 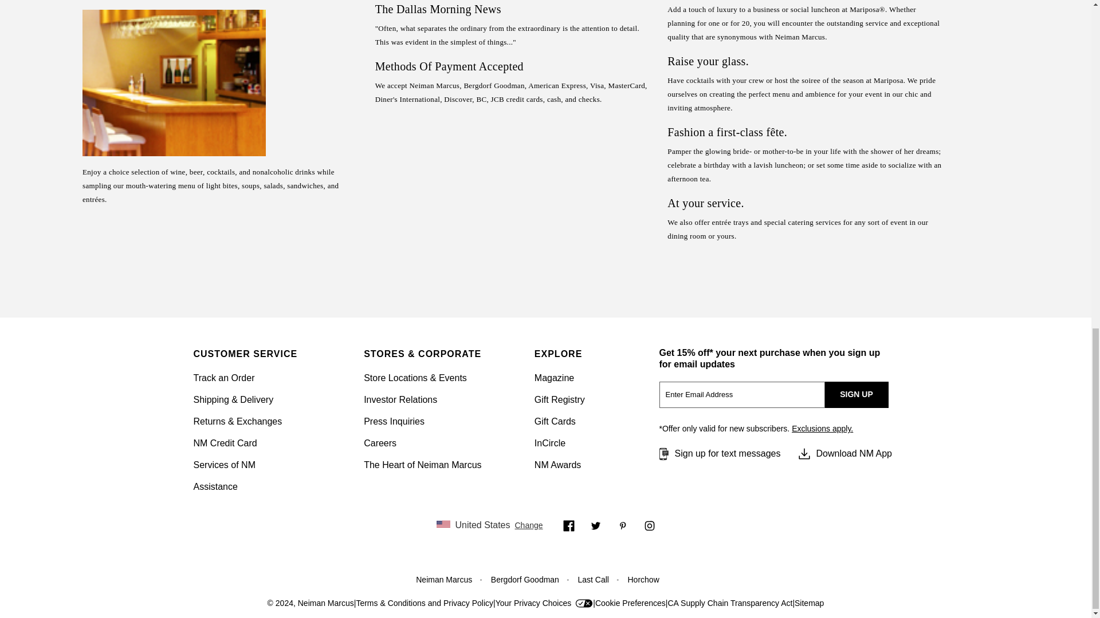 I want to click on Neiman Marcus on Instagram, so click(x=650, y=525).